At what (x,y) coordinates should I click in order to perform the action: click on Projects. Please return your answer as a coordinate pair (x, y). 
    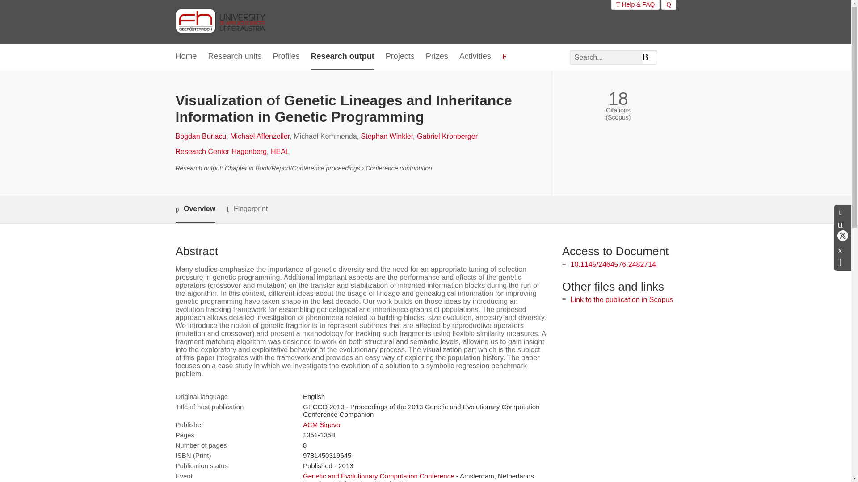
    Looking at the image, I should click on (400, 57).